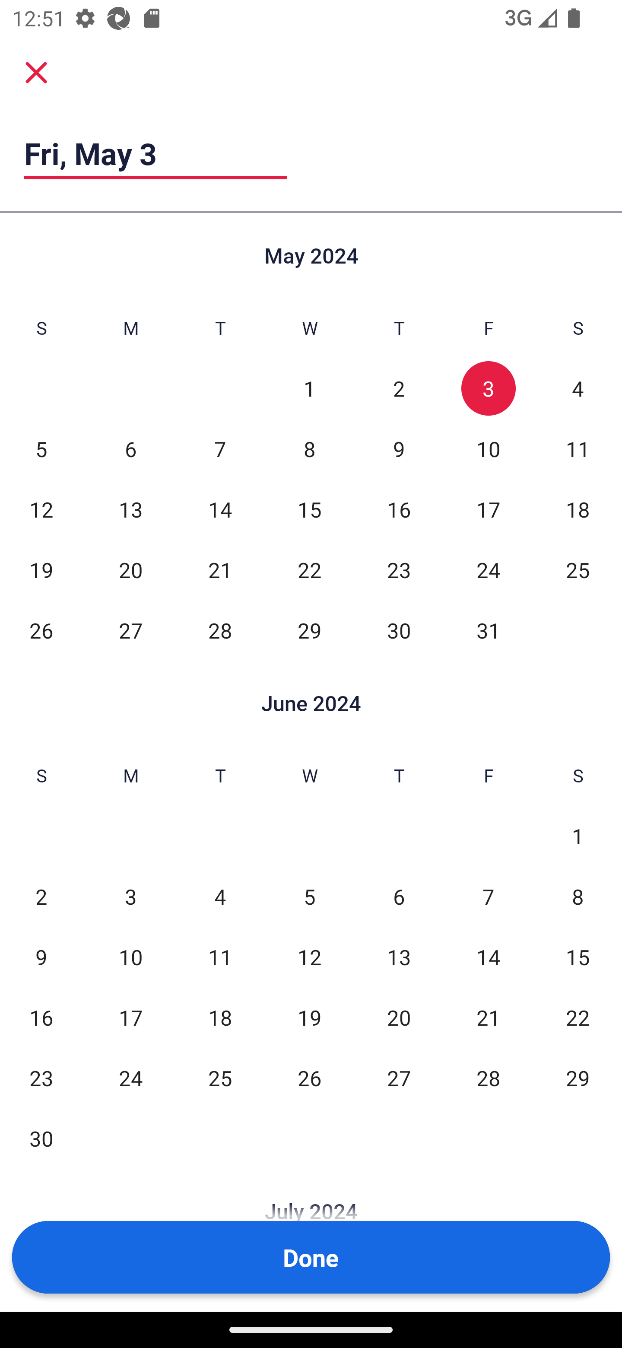 The width and height of the screenshot is (622, 1348). I want to click on 26 Wed, Jun 26, Not Selected, so click(309, 1078).